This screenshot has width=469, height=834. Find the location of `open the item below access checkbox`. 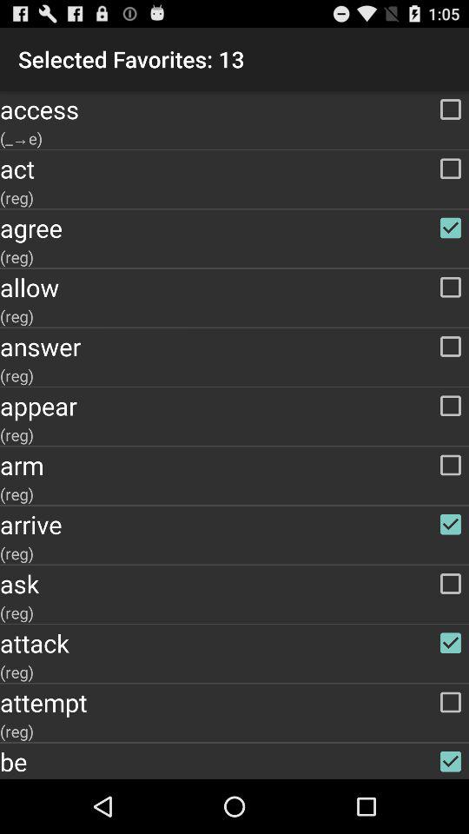

open the item below access checkbox is located at coordinates (234, 138).